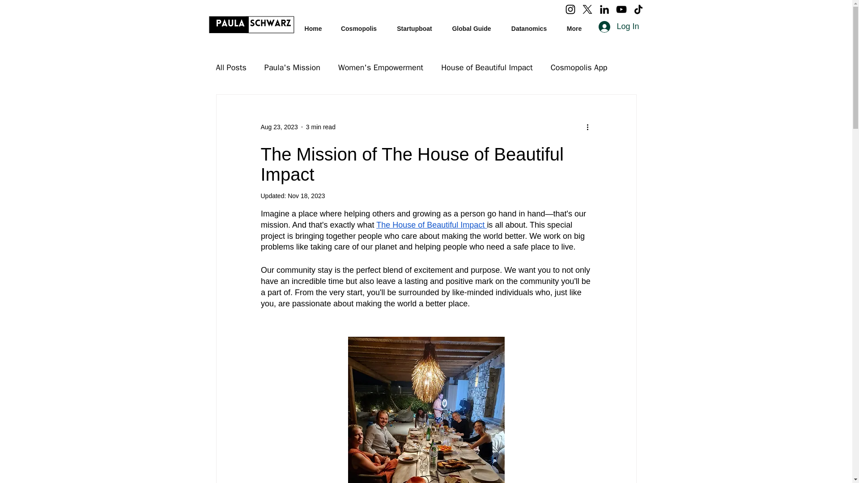  What do you see at coordinates (487, 68) in the screenshot?
I see `House of Beautiful Impact` at bounding box center [487, 68].